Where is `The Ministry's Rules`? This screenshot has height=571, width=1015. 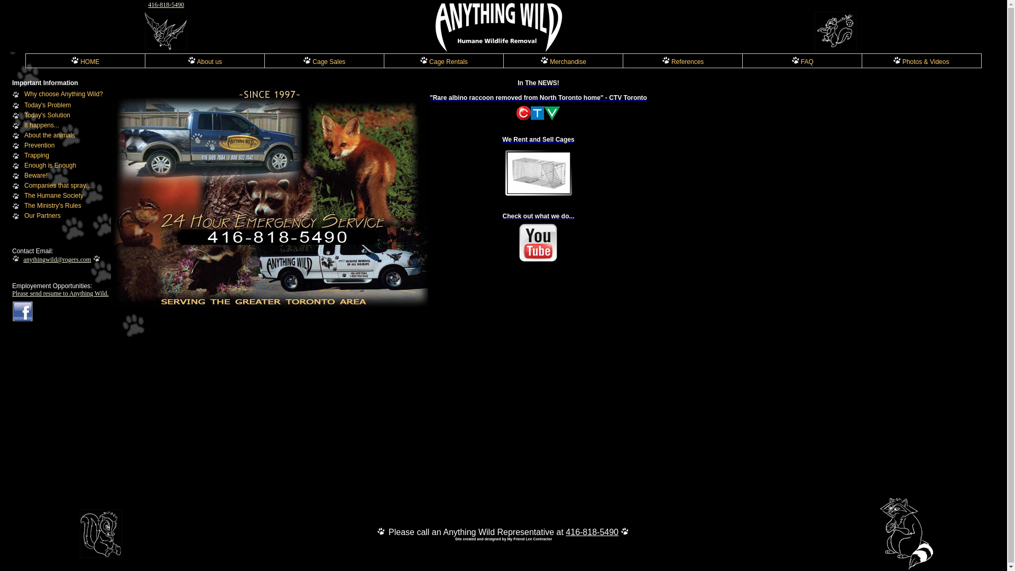 The Ministry's Rules is located at coordinates (53, 206).